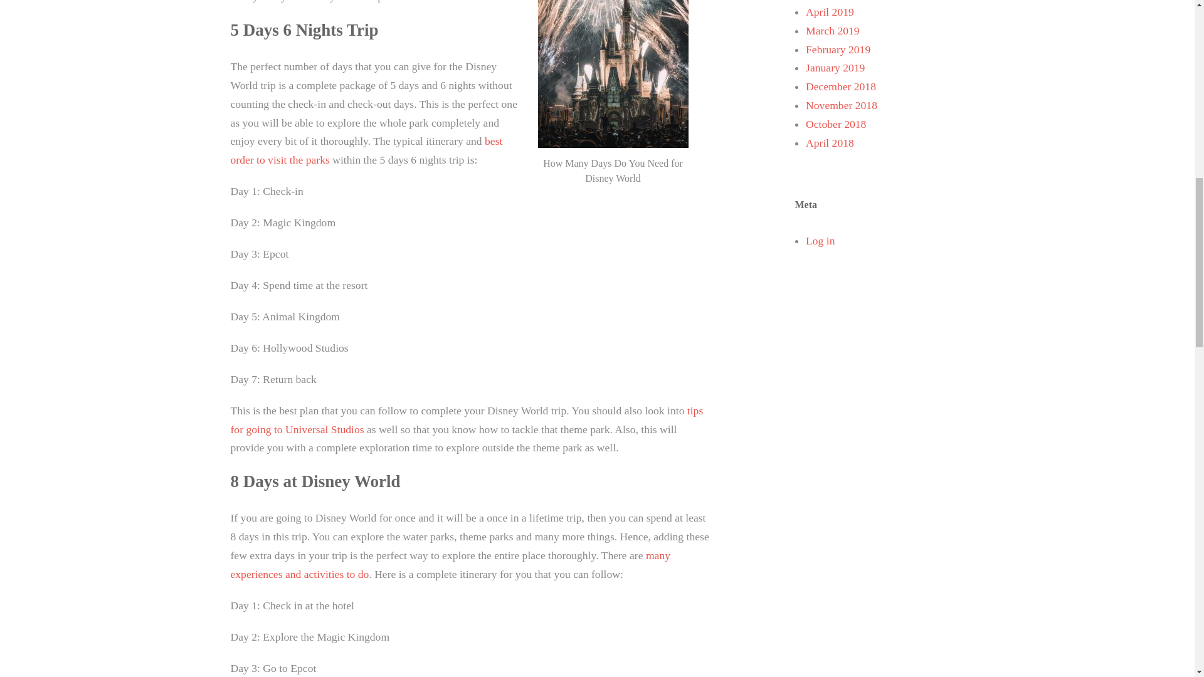 This screenshot has height=677, width=1204. Describe the element at coordinates (613, 74) in the screenshot. I see `How Many Days Do You Need for Disney World` at that location.